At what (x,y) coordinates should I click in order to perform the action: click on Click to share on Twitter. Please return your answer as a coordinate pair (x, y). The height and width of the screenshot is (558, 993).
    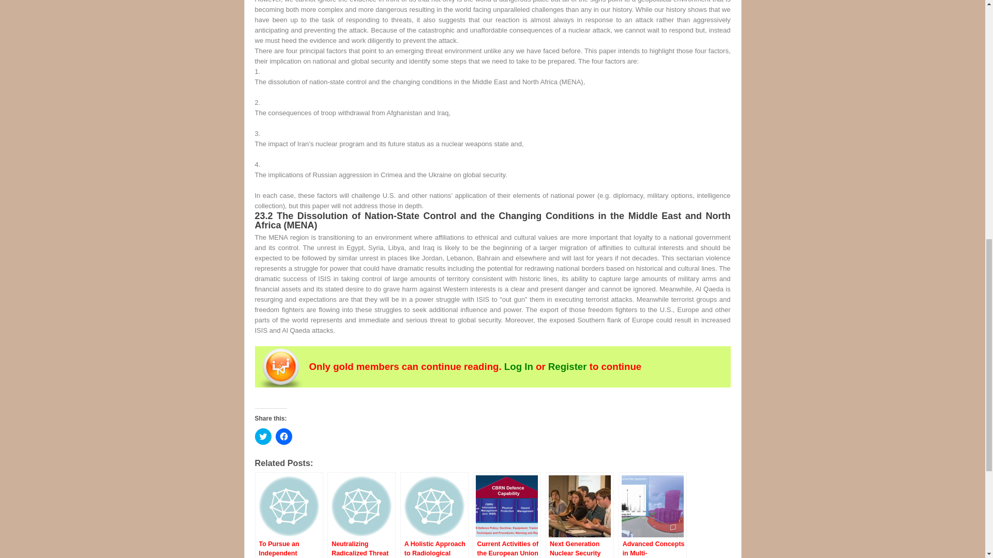
    Looking at the image, I should click on (263, 436).